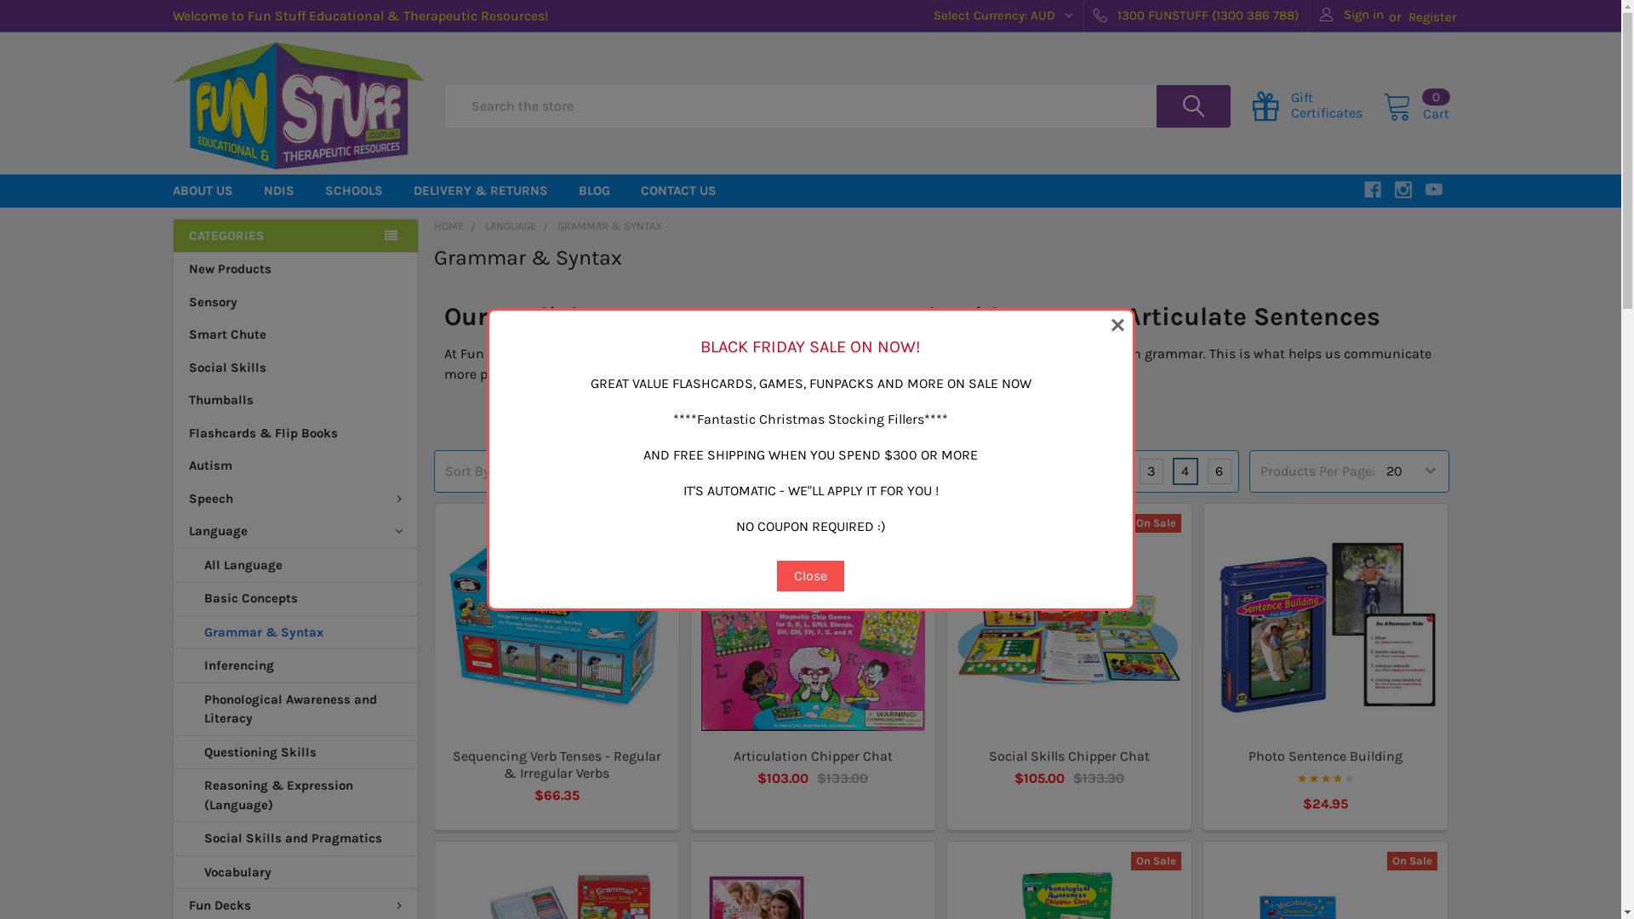 Image resolution: width=1634 pixels, height=919 pixels. I want to click on Sequencing Verb Tenses - Regular & Irregular Verbs, so click(557, 626).